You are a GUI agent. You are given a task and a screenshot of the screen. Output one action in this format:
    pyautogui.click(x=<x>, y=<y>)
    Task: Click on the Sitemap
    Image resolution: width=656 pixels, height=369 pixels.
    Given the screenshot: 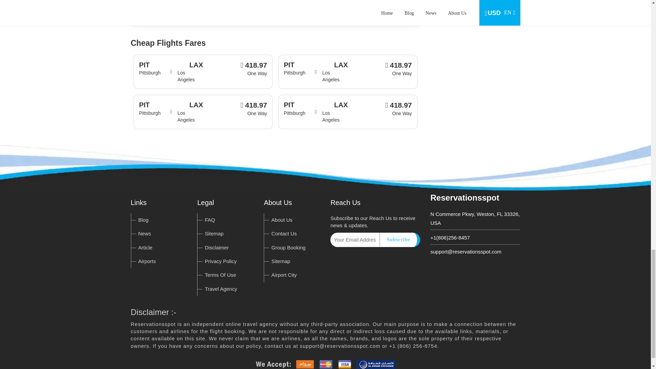 What is the action you would take?
    pyautogui.click(x=281, y=261)
    